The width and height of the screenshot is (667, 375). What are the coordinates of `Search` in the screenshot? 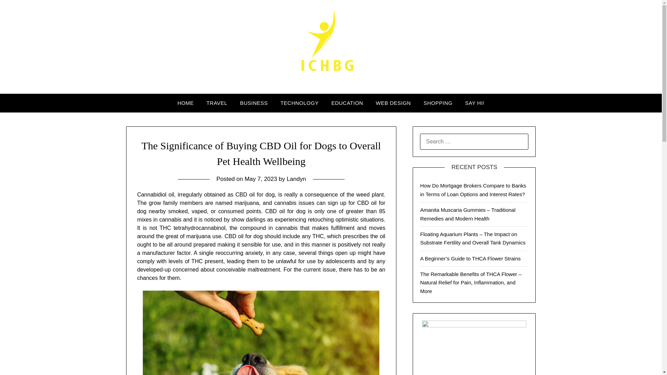 It's located at (17, 10).